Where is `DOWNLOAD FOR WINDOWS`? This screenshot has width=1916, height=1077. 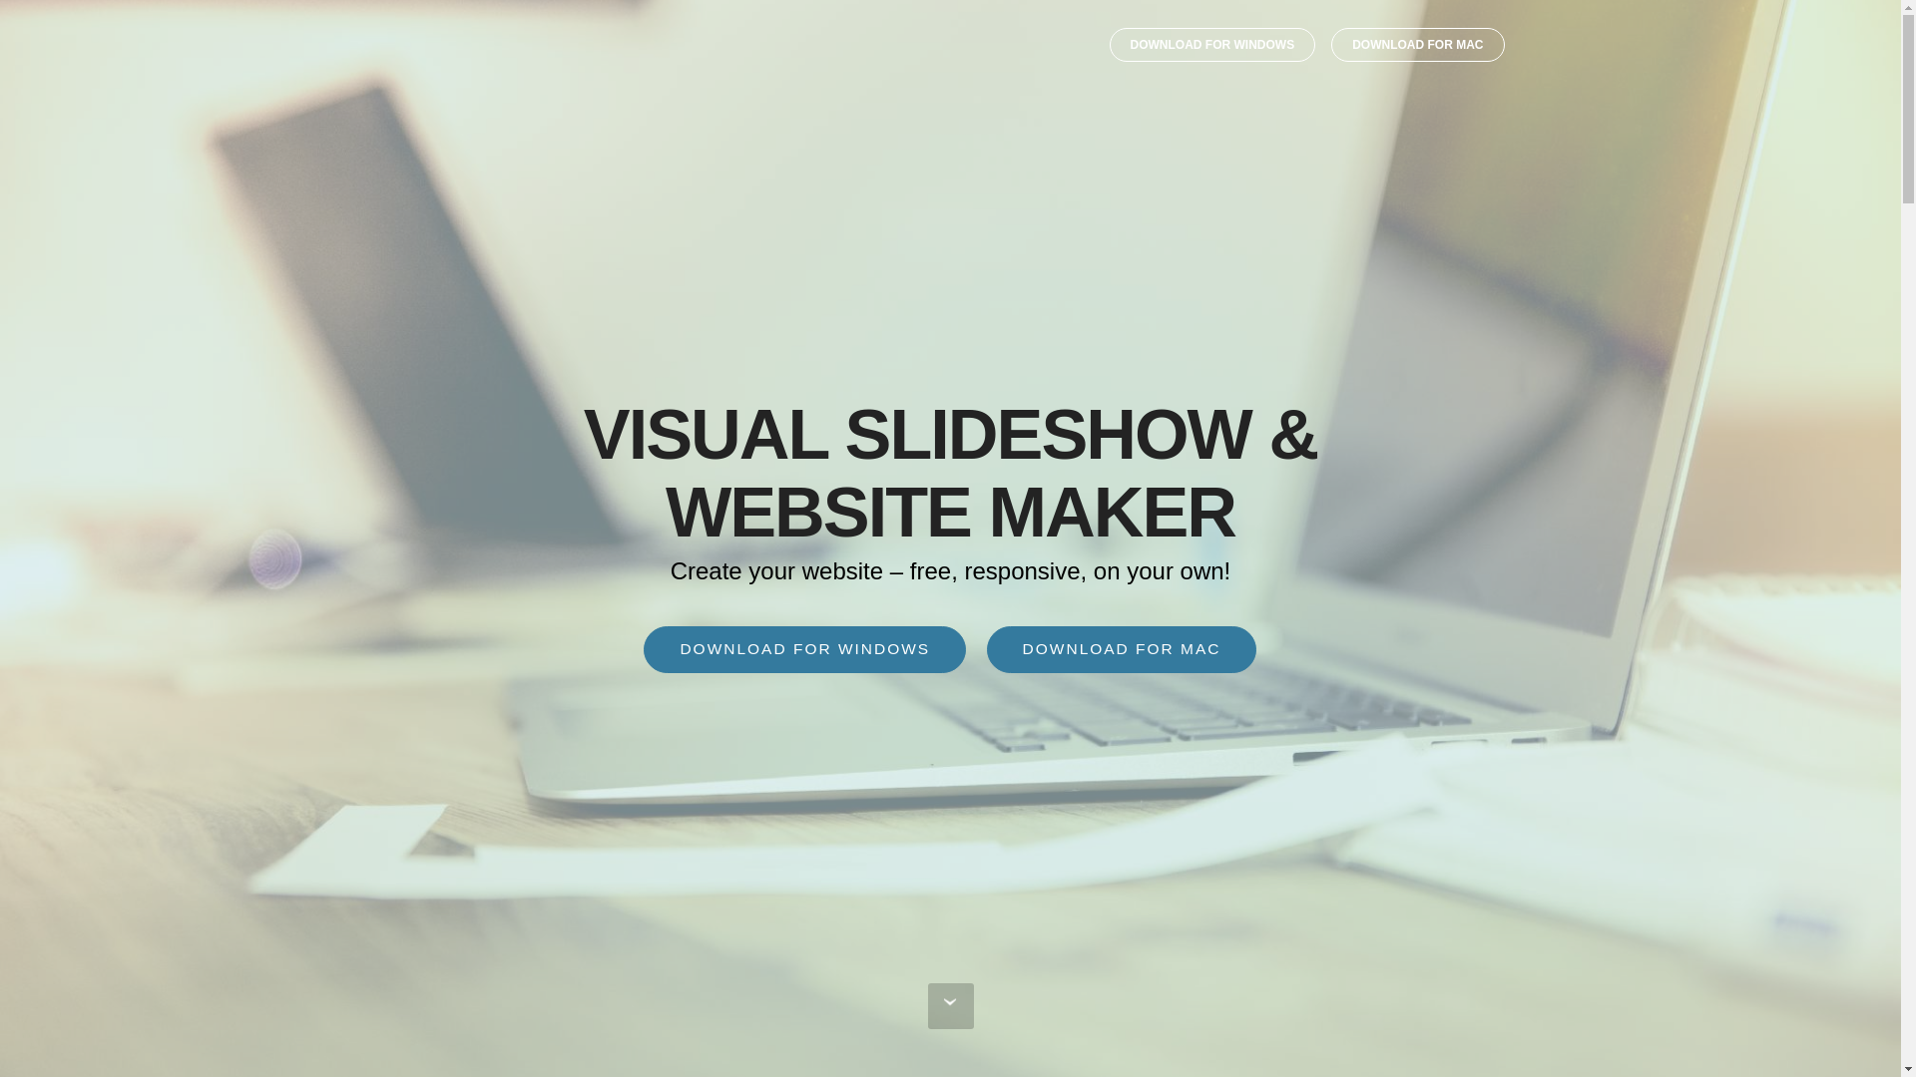 DOWNLOAD FOR WINDOWS is located at coordinates (1212, 44).